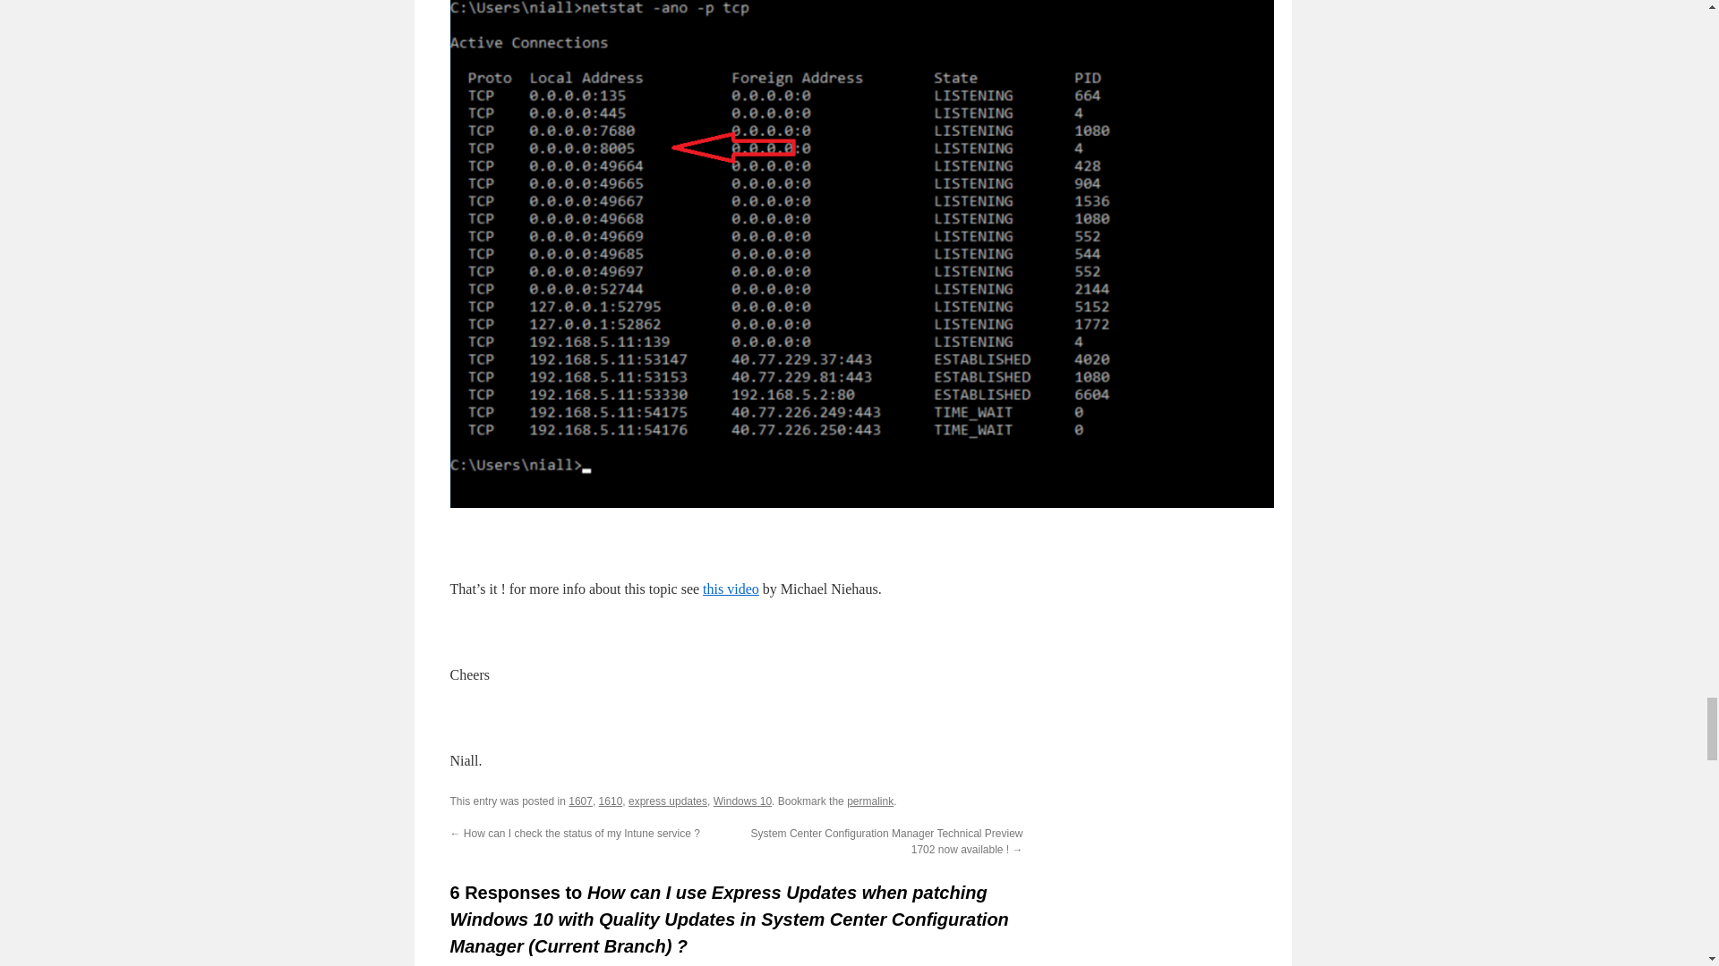 The image size is (1719, 966). What do you see at coordinates (731, 589) in the screenshot?
I see `this video` at bounding box center [731, 589].